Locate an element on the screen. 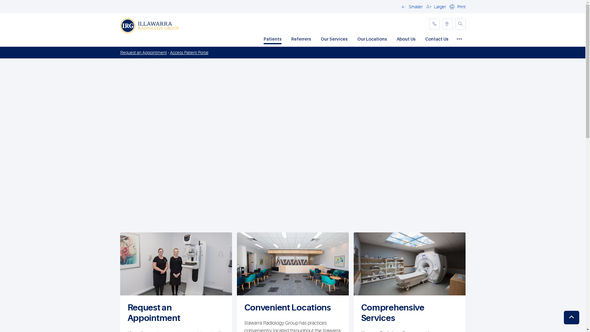 The height and width of the screenshot is (332, 590). Larger is located at coordinates (435, 6).